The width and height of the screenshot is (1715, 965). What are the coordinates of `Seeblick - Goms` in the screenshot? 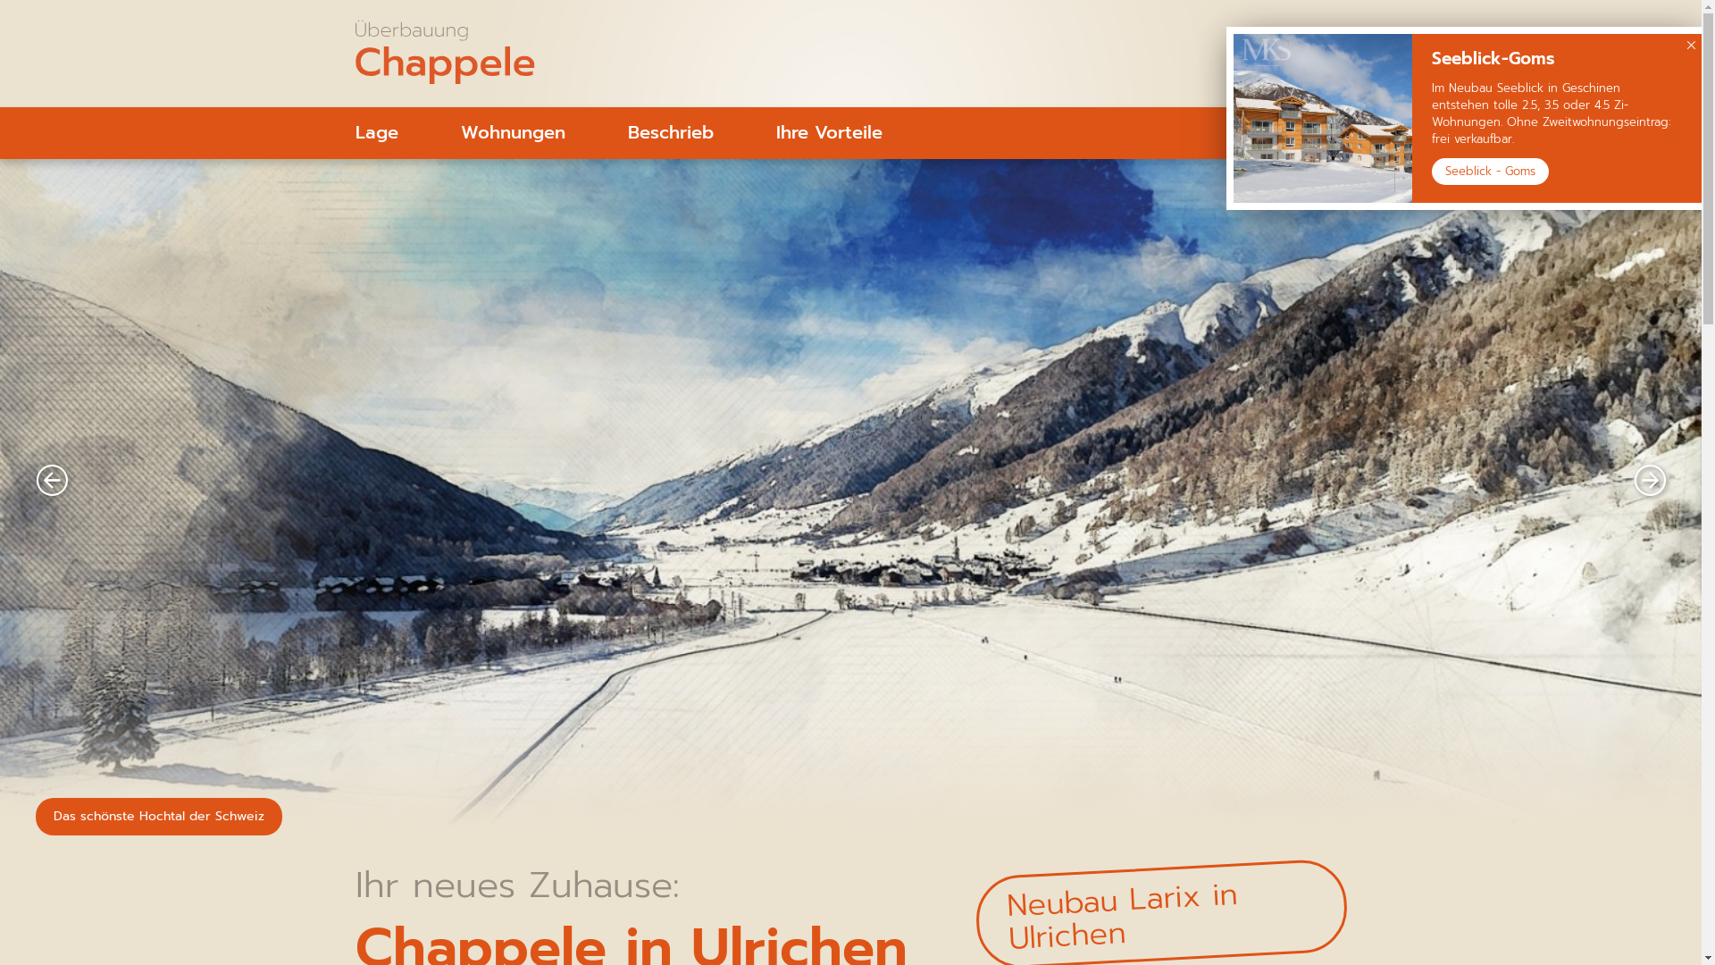 It's located at (1490, 172).